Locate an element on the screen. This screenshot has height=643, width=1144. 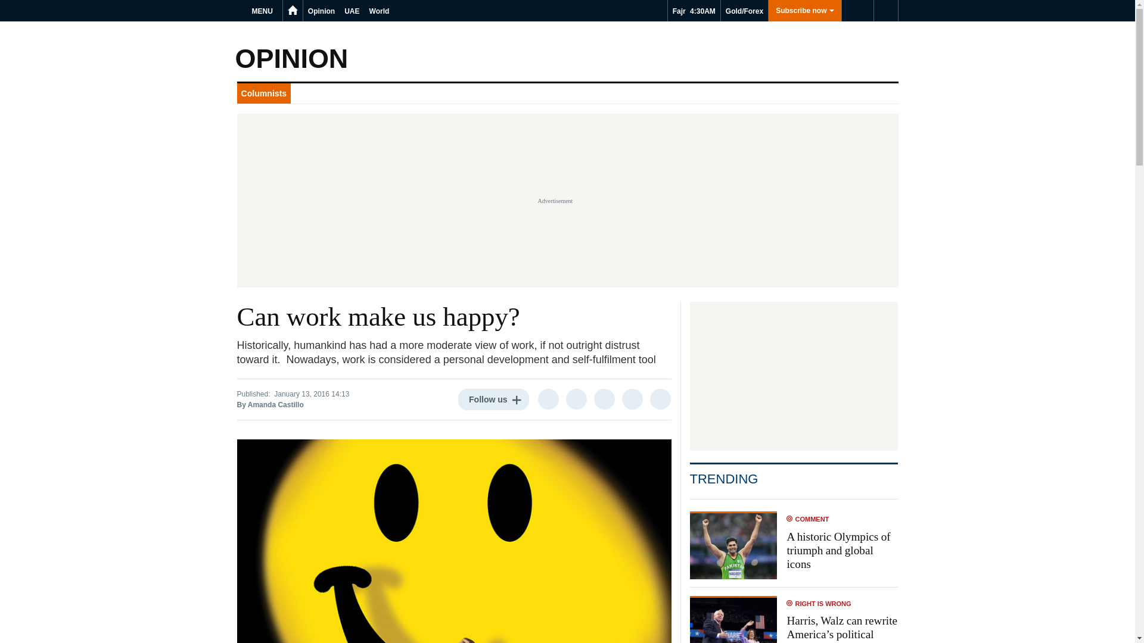
Fajr 4:30AM is located at coordinates (694, 11).